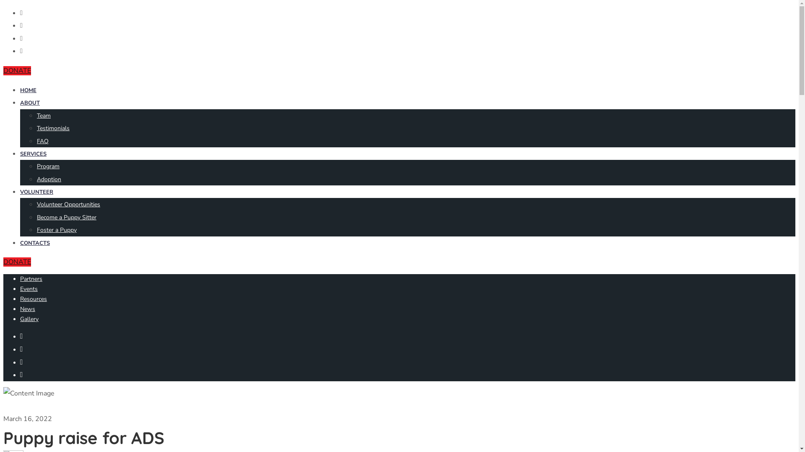 This screenshot has height=452, width=805. What do you see at coordinates (17, 71) in the screenshot?
I see `DONATE` at bounding box center [17, 71].